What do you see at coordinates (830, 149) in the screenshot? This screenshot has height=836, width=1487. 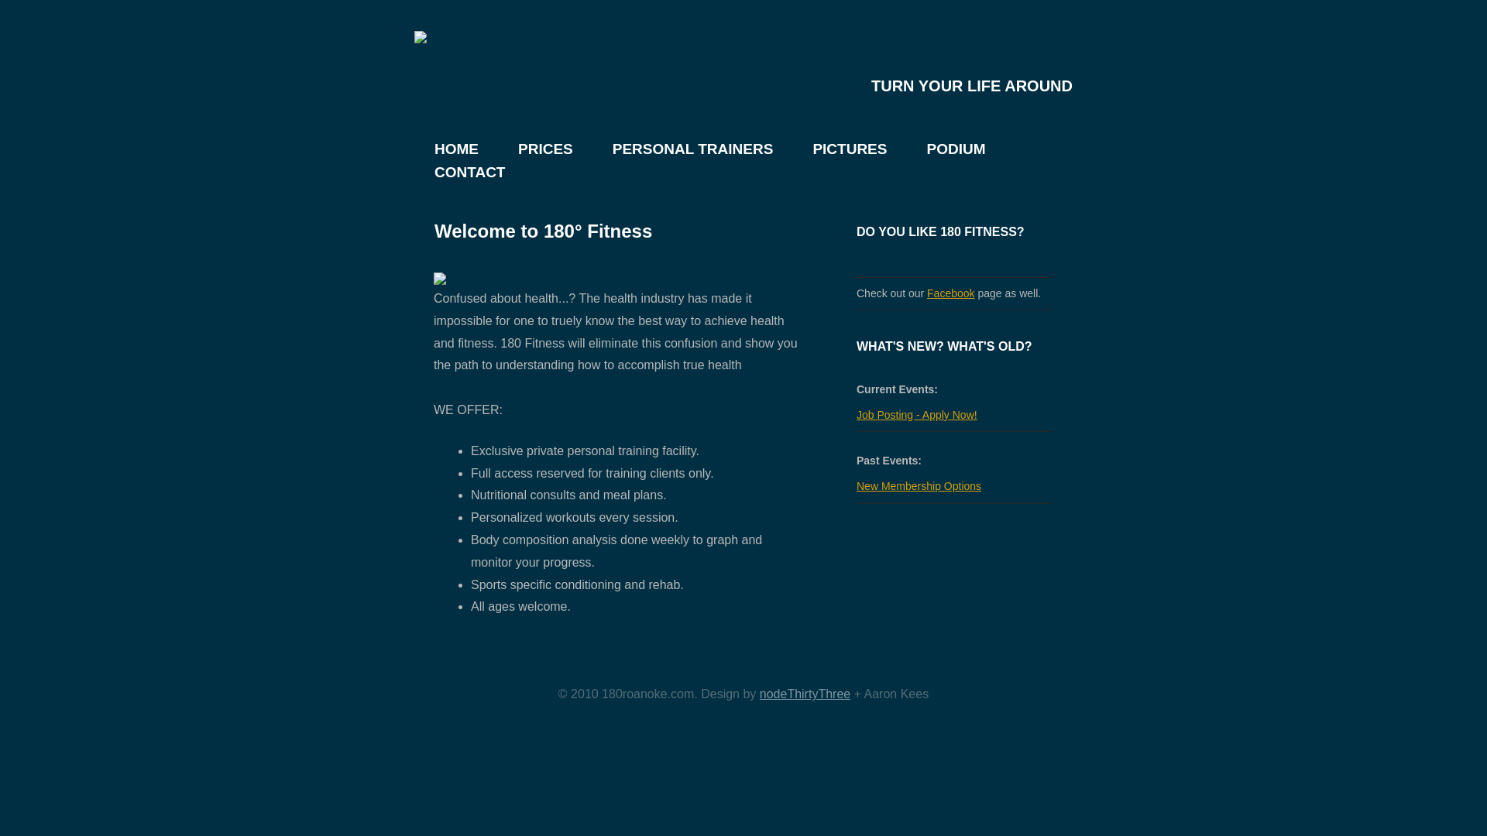 I see `PICTURES` at bounding box center [830, 149].